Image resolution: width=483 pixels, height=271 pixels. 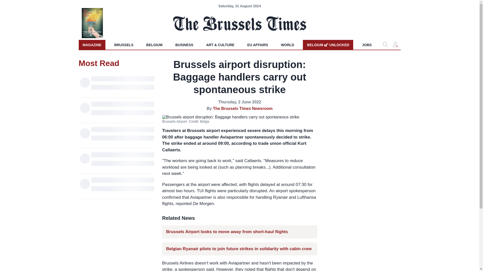 What do you see at coordinates (184, 45) in the screenshot?
I see `EU AFFAIRS` at bounding box center [184, 45].